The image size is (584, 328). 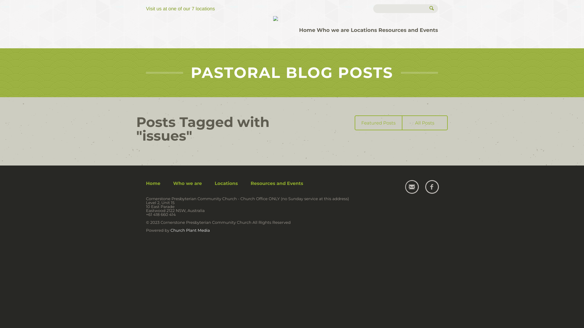 What do you see at coordinates (153, 183) in the screenshot?
I see `Home` at bounding box center [153, 183].